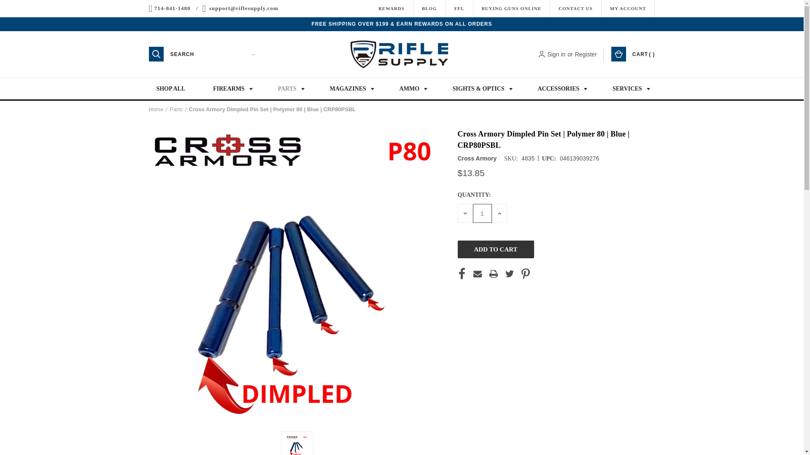  Describe the element at coordinates (482, 213) in the screenshot. I see `1` at that location.